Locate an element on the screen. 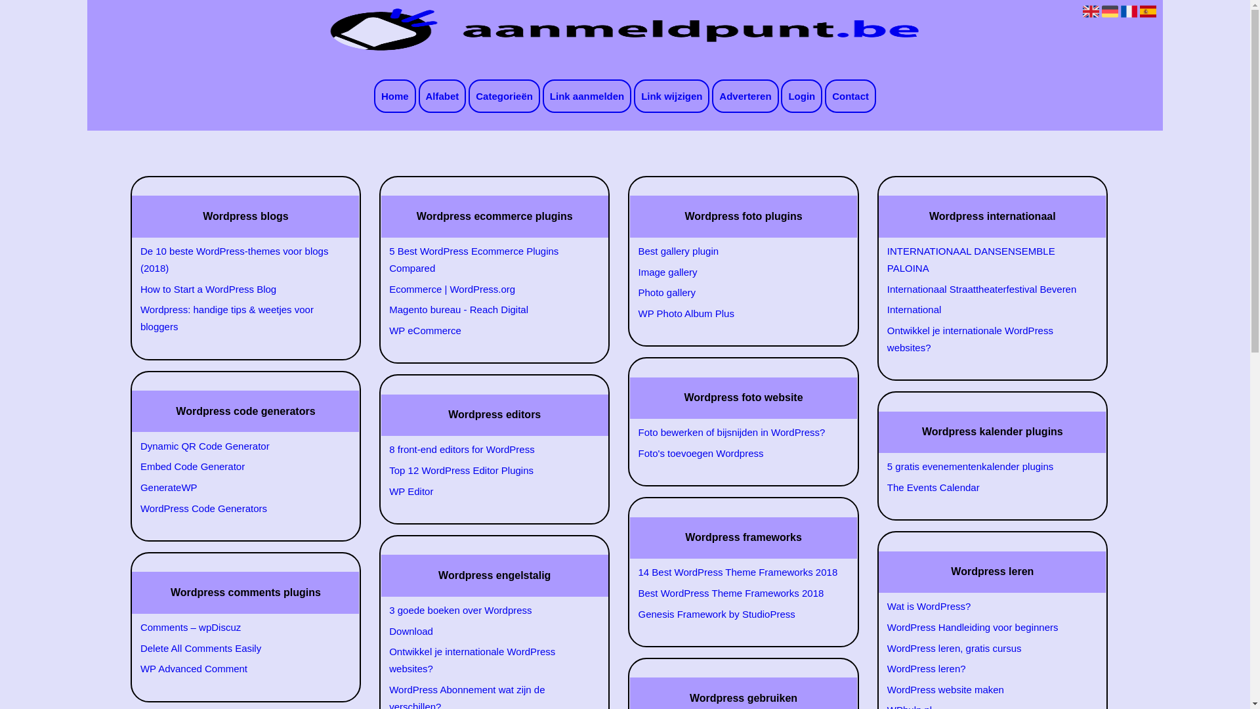  Download is located at coordinates (487, 632).